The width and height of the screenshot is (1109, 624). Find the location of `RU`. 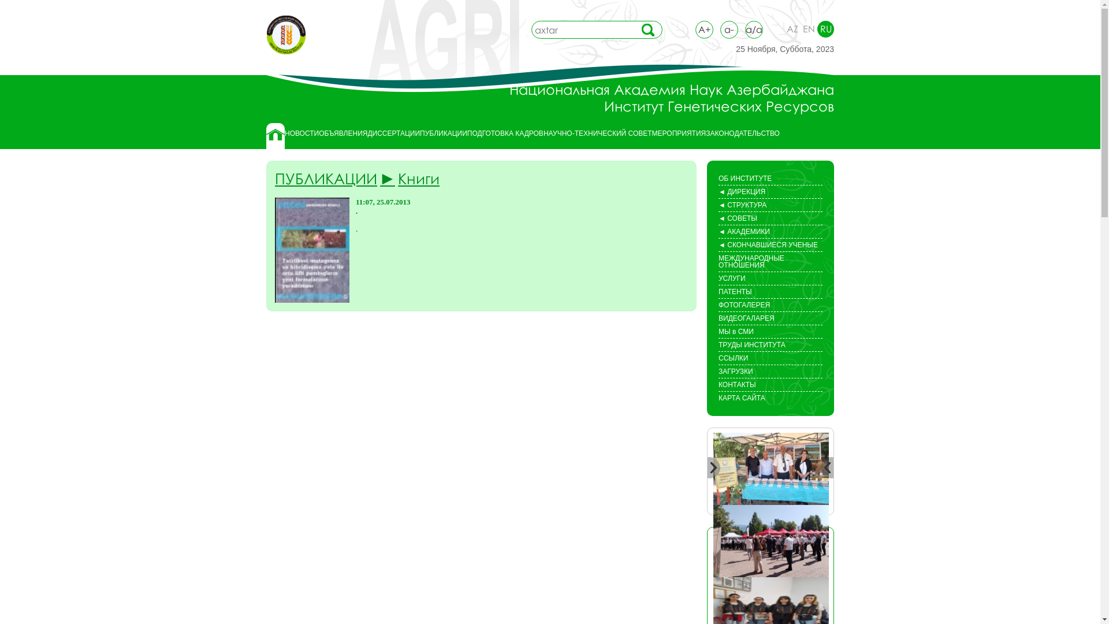

RU is located at coordinates (826, 29).